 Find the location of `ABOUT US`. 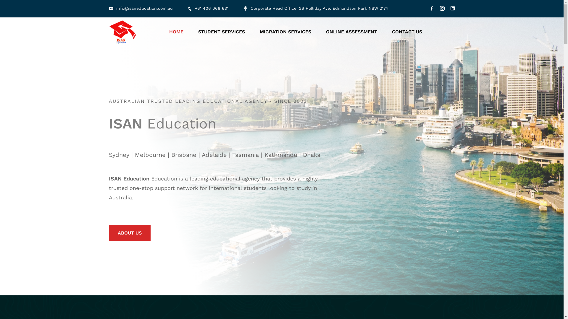

ABOUT US is located at coordinates (130, 233).